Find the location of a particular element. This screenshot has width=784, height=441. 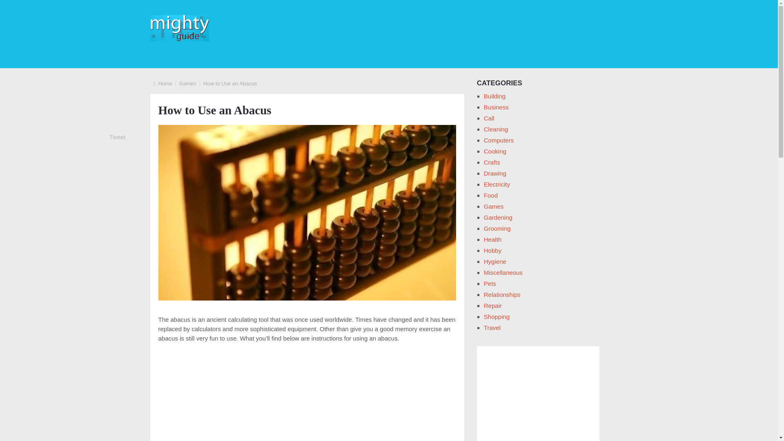

Building is located at coordinates (494, 96).